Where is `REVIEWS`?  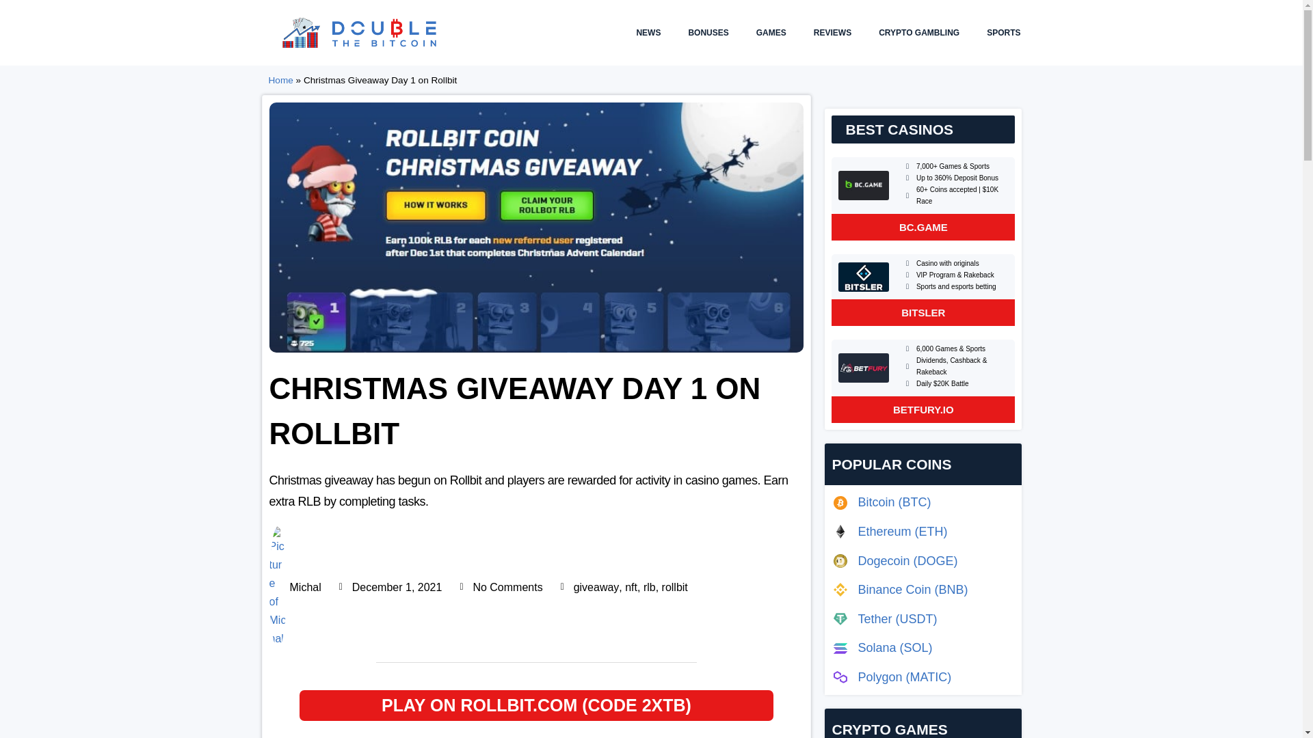 REVIEWS is located at coordinates (832, 33).